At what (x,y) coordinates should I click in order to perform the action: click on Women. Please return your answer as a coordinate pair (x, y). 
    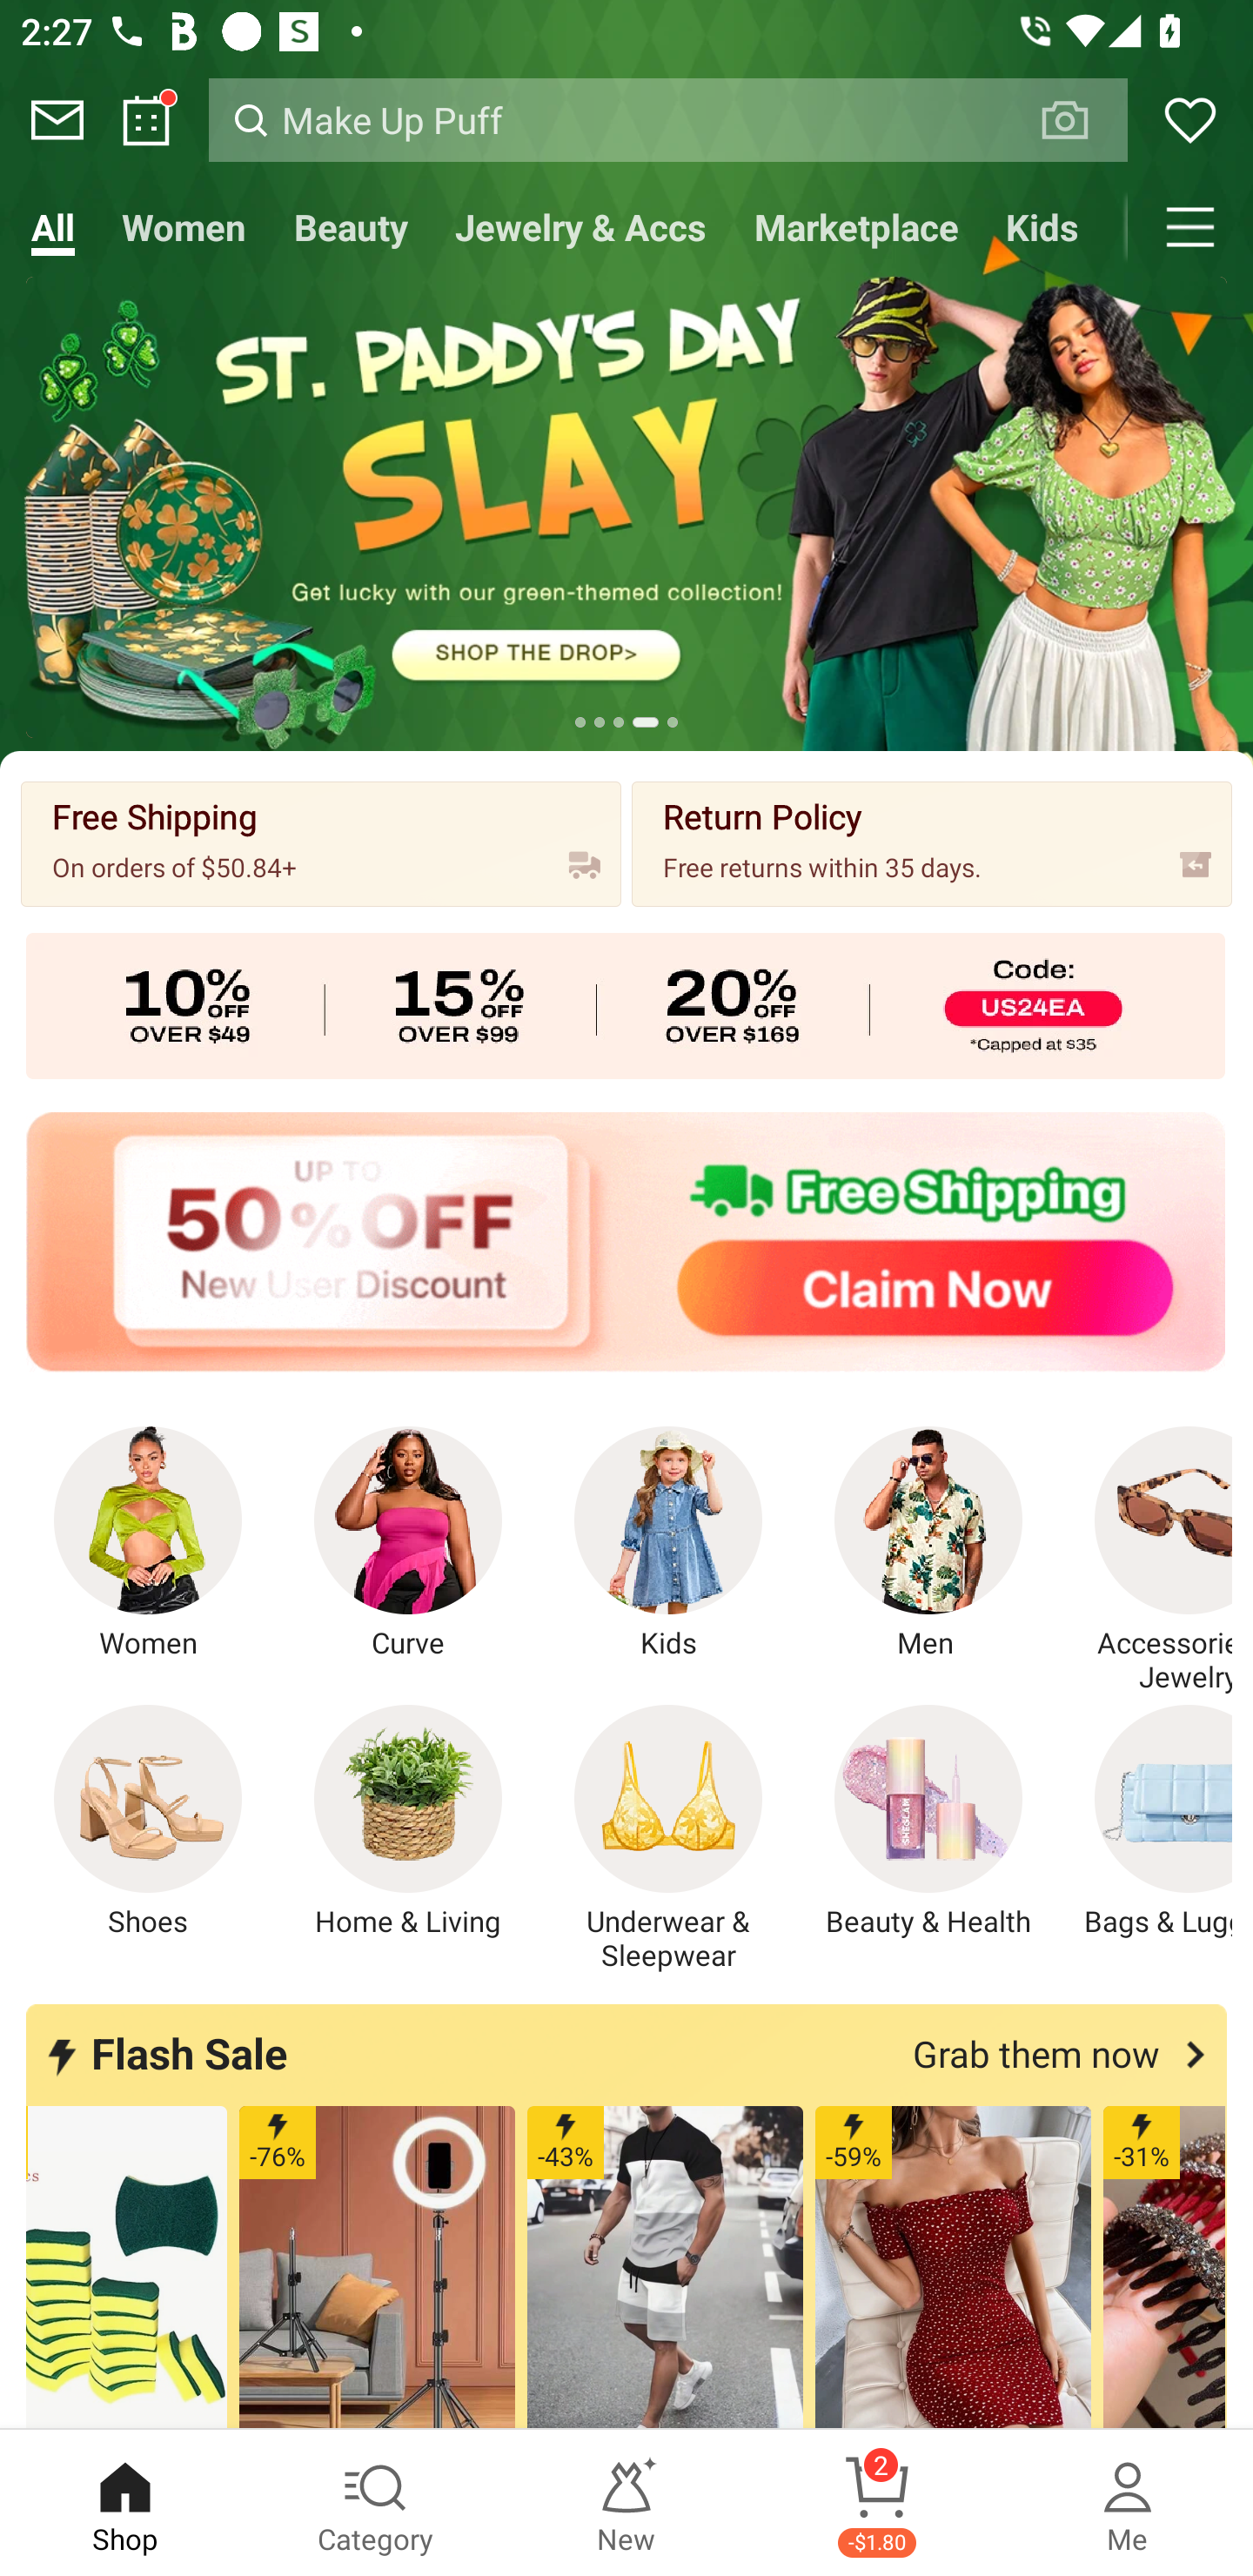
    Looking at the image, I should click on (148, 1544).